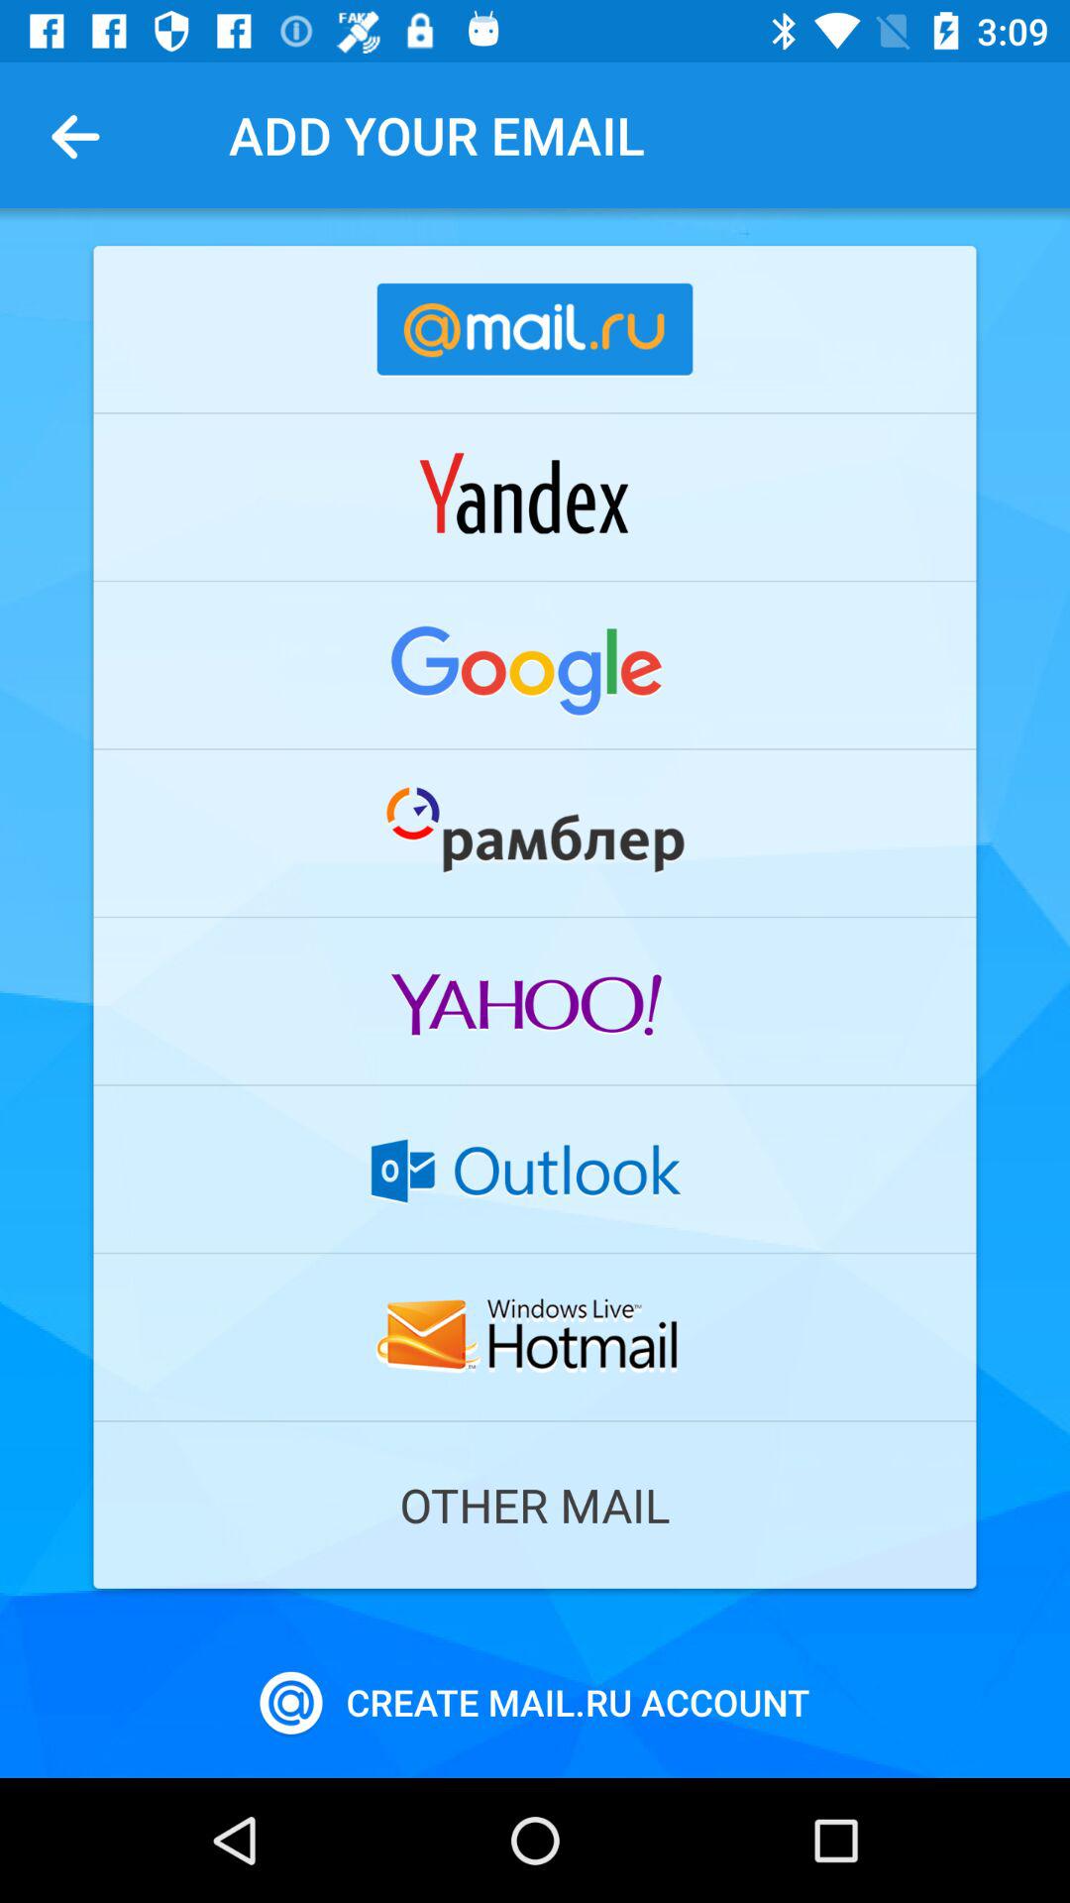  What do you see at coordinates (535, 1001) in the screenshot?
I see `click yahoo` at bounding box center [535, 1001].